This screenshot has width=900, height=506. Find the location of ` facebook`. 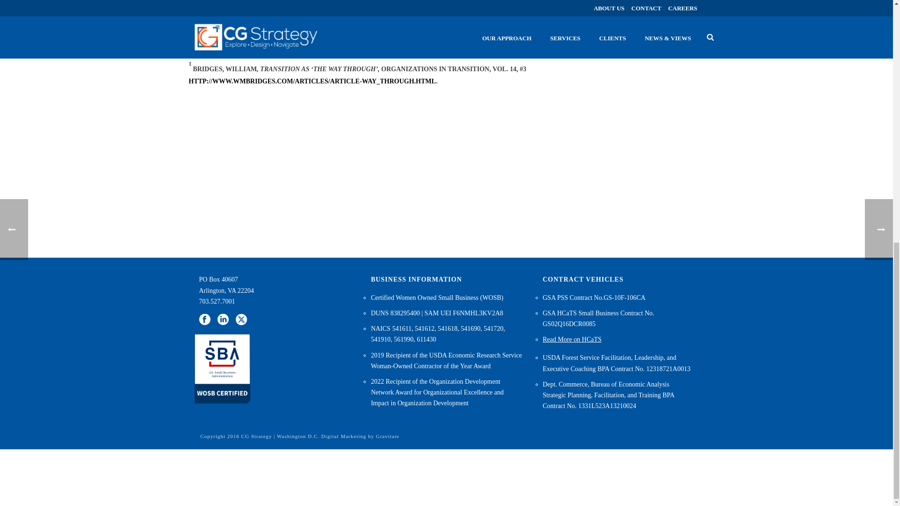

 facebook is located at coordinates (204, 320).